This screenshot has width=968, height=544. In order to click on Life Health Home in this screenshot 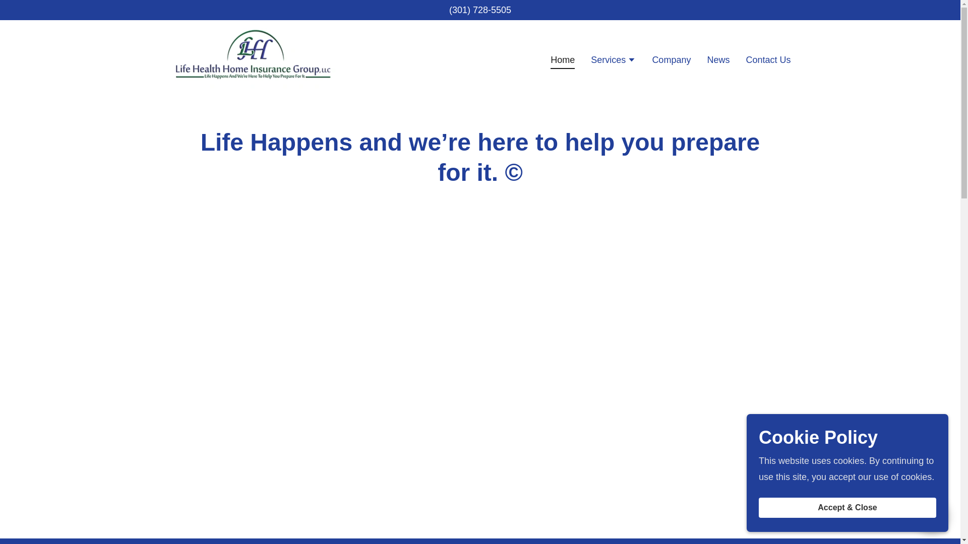, I will do `click(253, 59)`.